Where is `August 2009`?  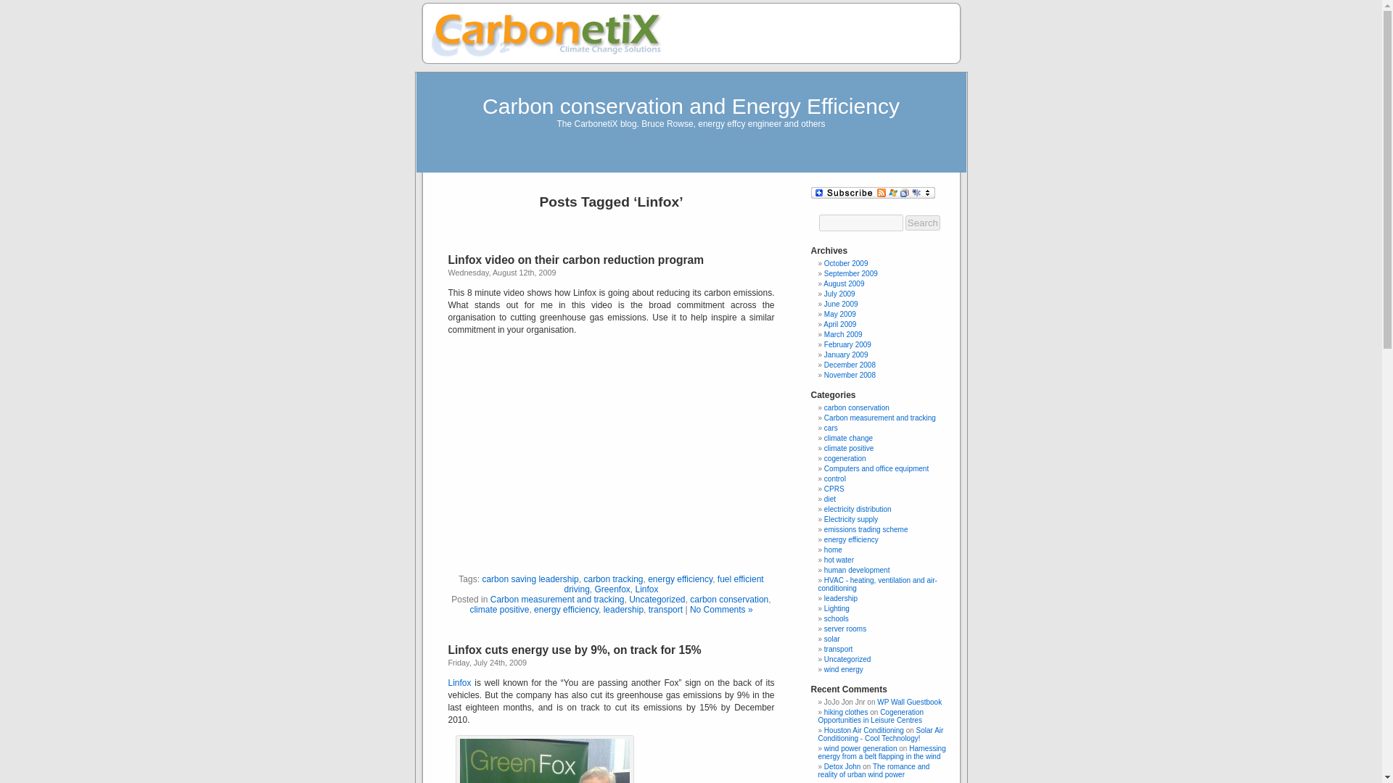
August 2009 is located at coordinates (843, 283).